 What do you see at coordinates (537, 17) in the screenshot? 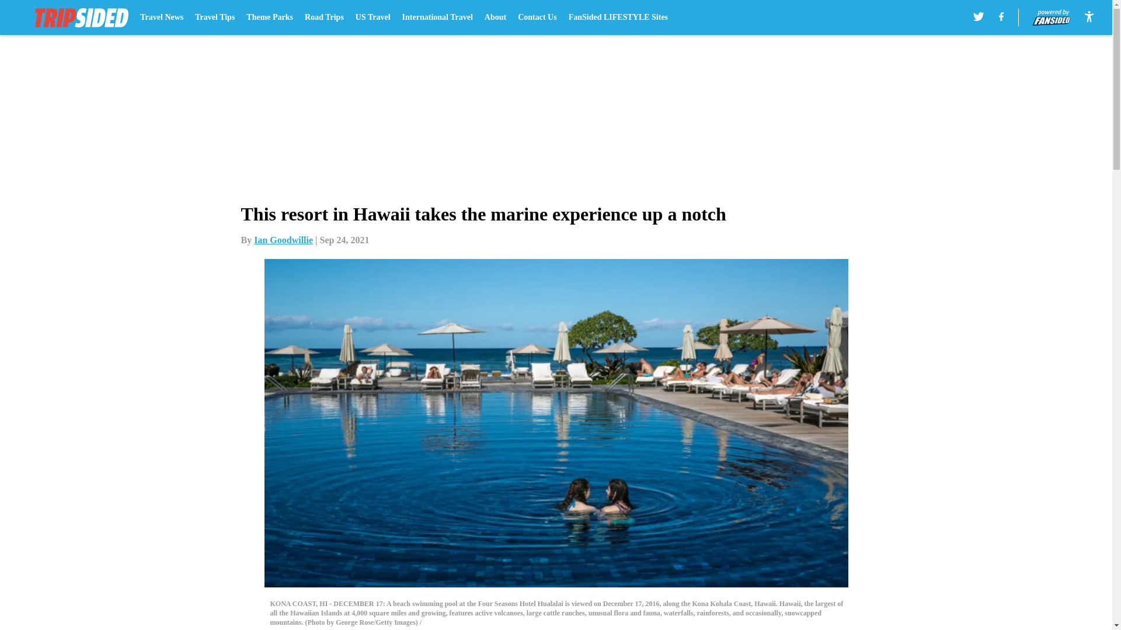
I see `Contact Us` at bounding box center [537, 17].